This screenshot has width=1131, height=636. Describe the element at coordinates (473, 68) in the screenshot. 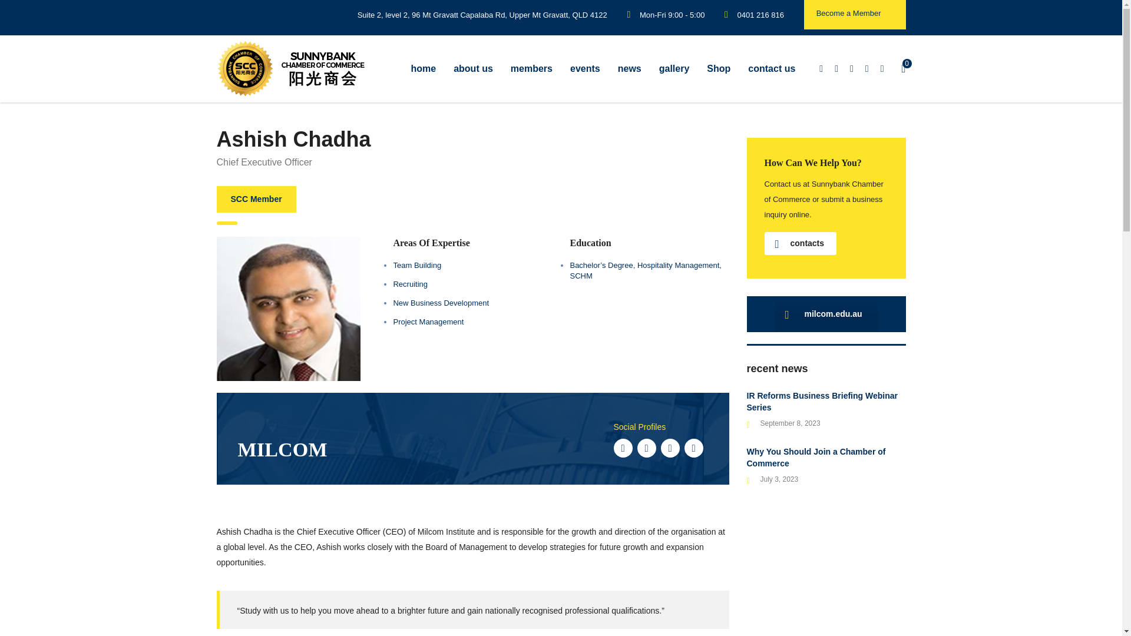

I see `about us` at that location.